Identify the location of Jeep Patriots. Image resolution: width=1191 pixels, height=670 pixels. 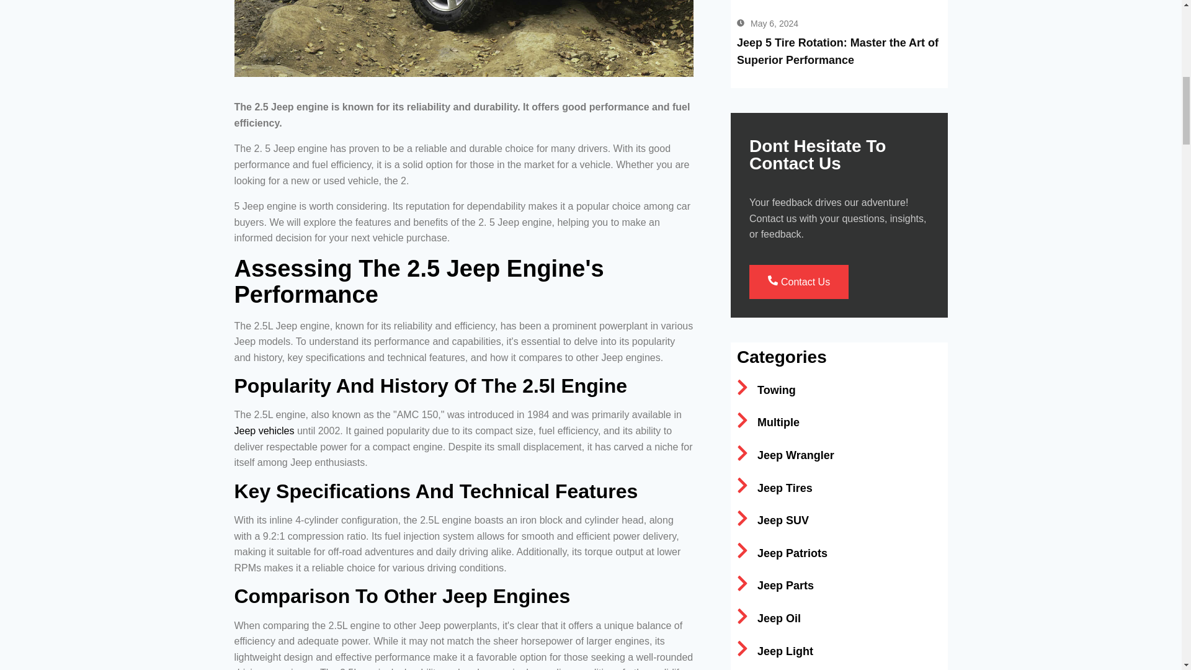
(782, 553).